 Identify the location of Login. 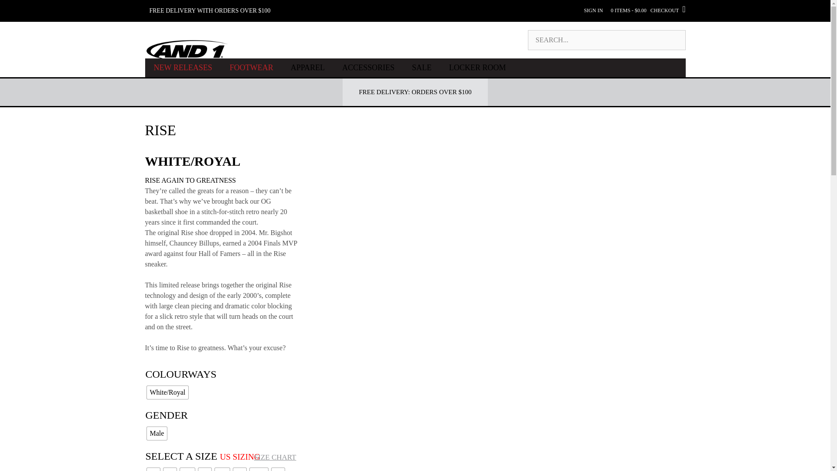
(593, 7).